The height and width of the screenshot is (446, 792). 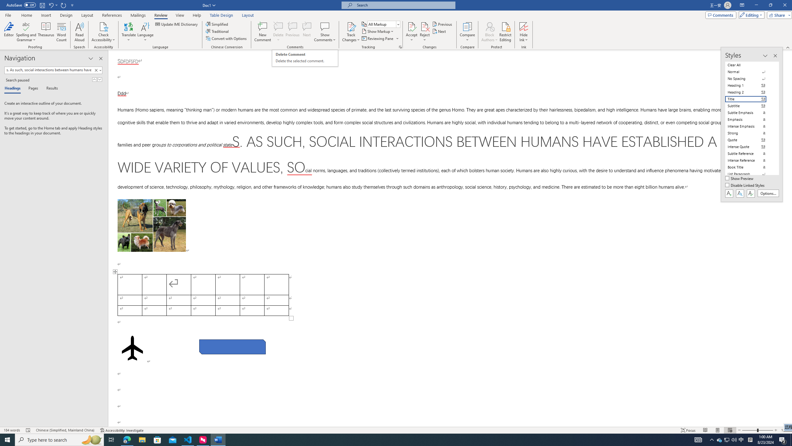 I want to click on List Paragraph, so click(x=749, y=174).